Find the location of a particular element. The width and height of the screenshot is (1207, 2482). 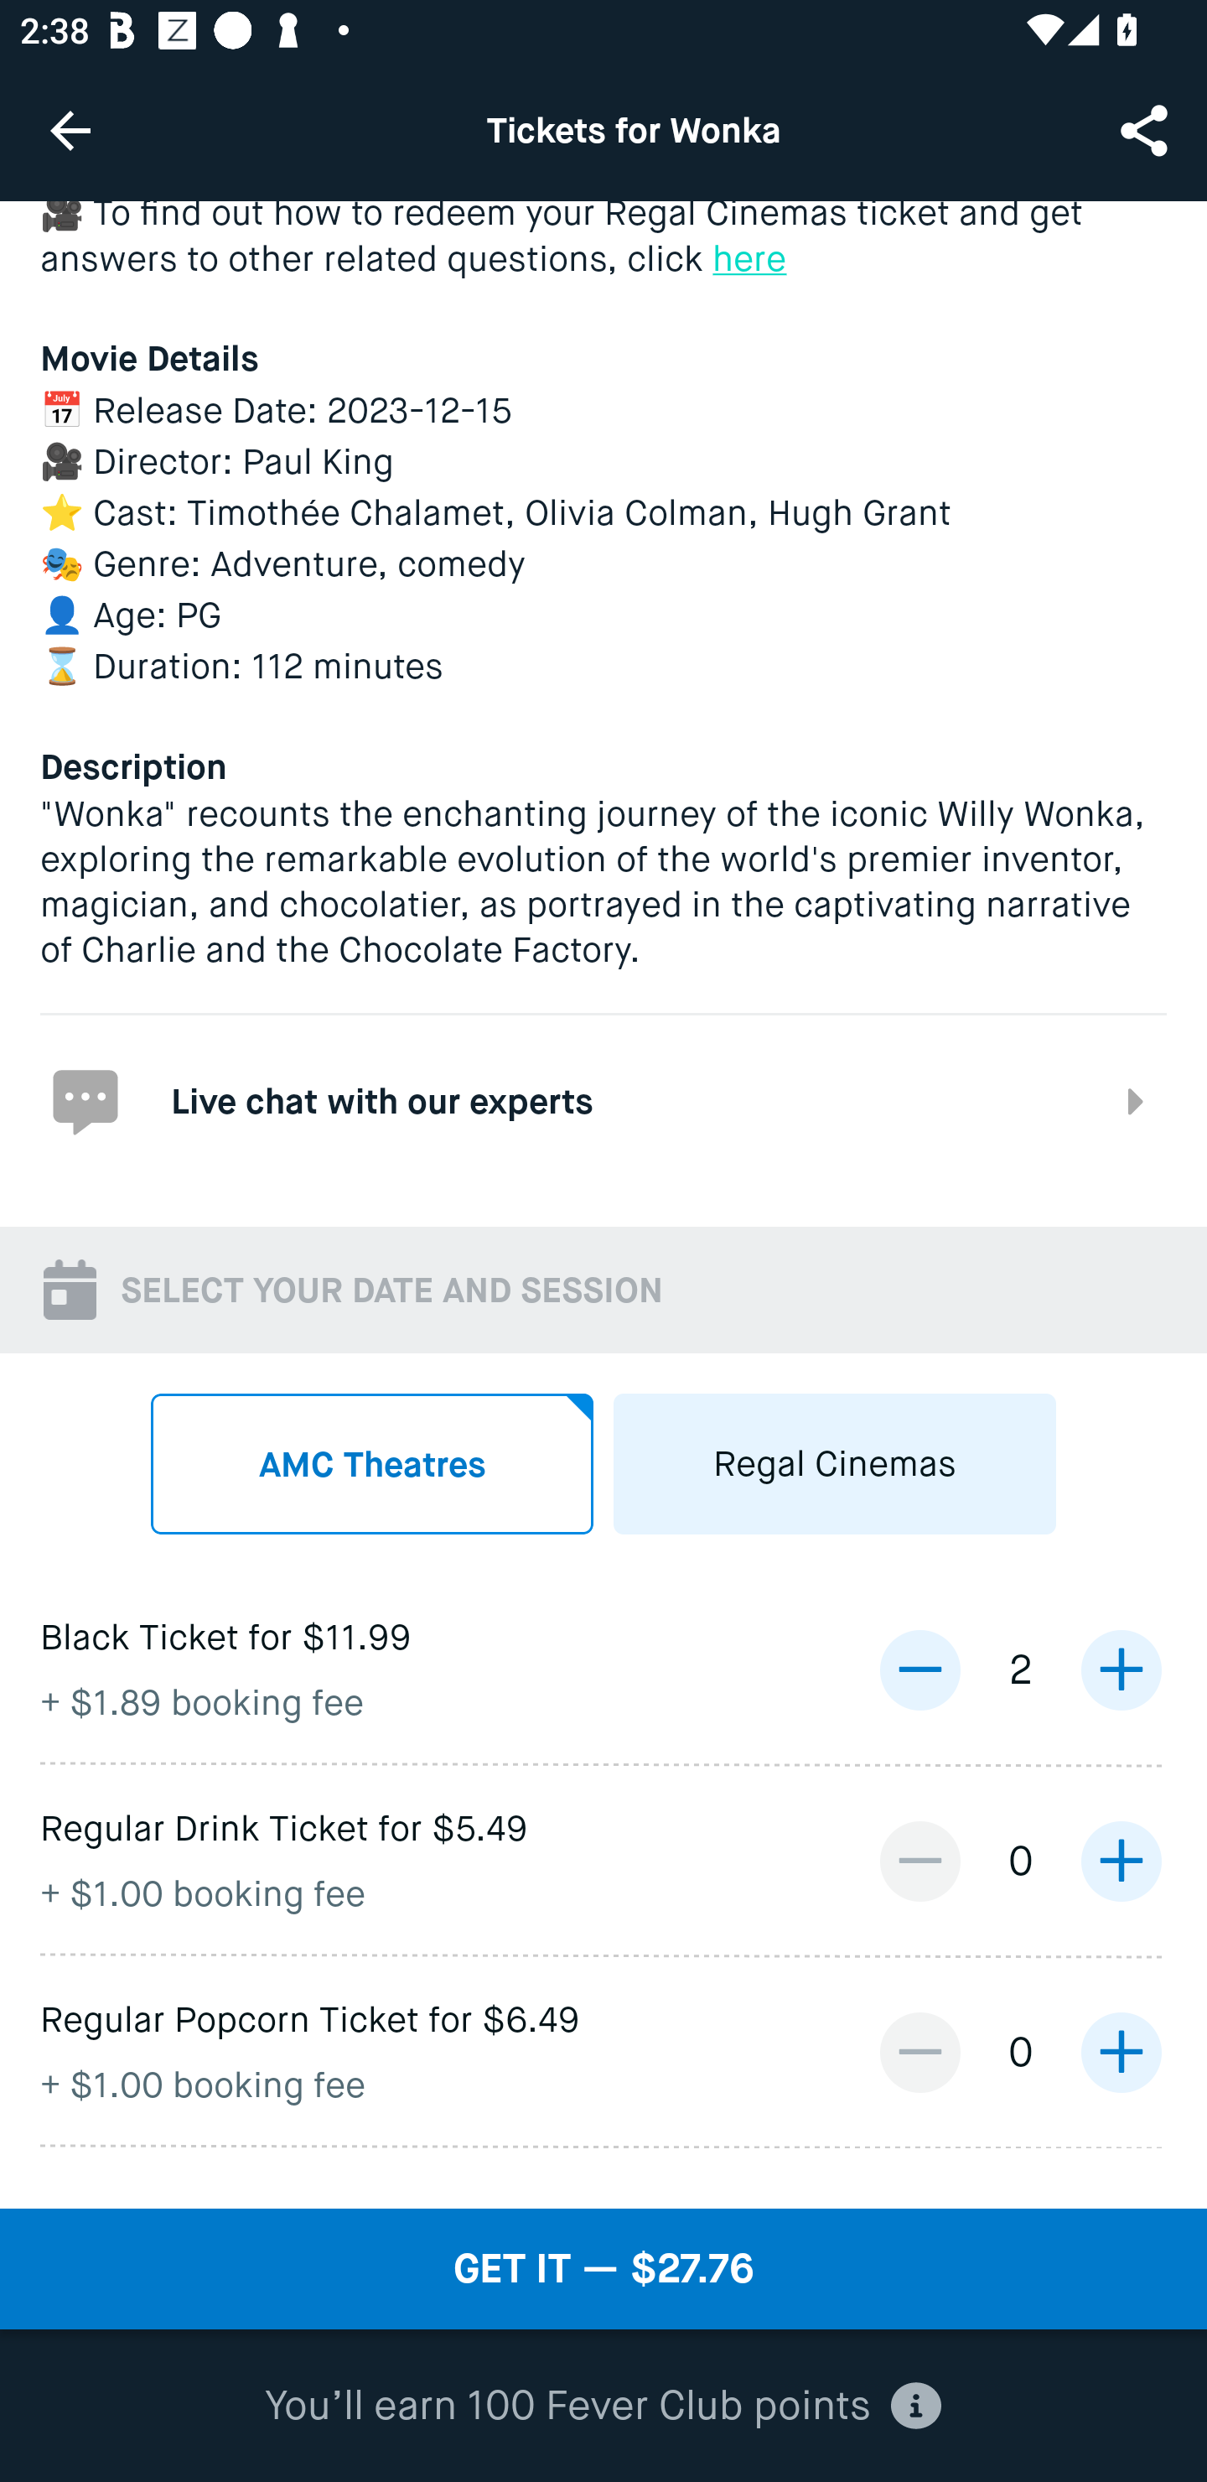

GET IT — $27.76 is located at coordinates (603, 2269).